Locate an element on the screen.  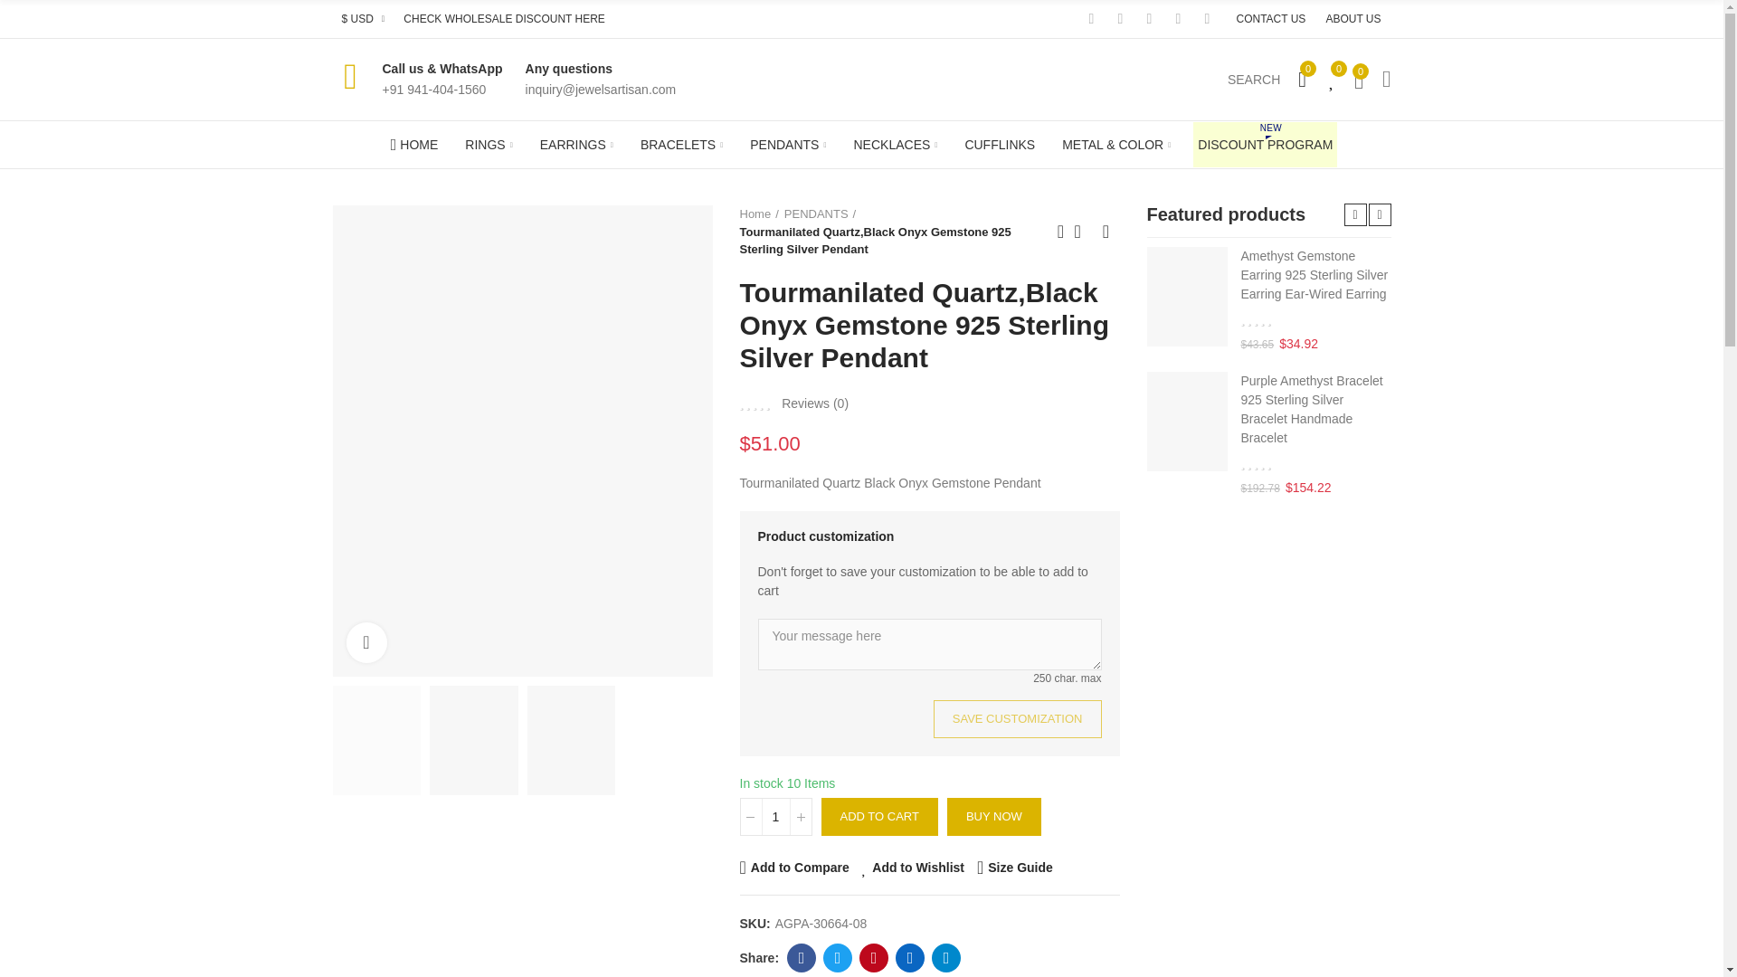
EARRINGS is located at coordinates (576, 144).